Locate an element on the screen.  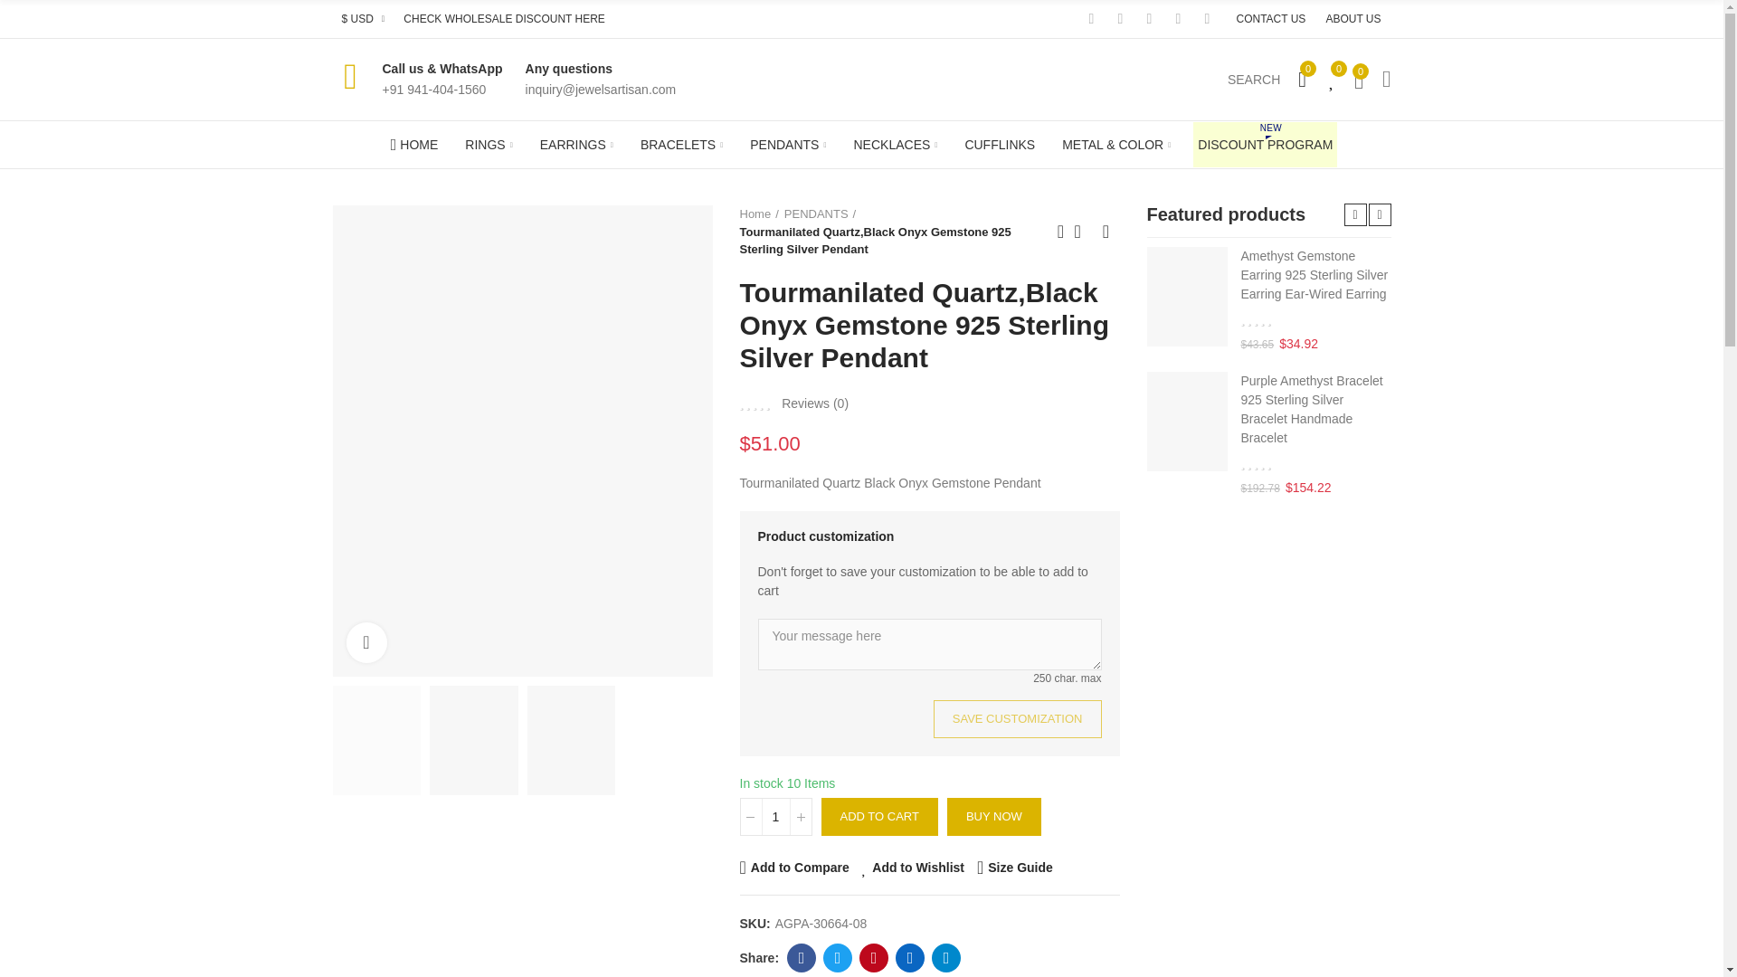
EARRINGS is located at coordinates (576, 144).